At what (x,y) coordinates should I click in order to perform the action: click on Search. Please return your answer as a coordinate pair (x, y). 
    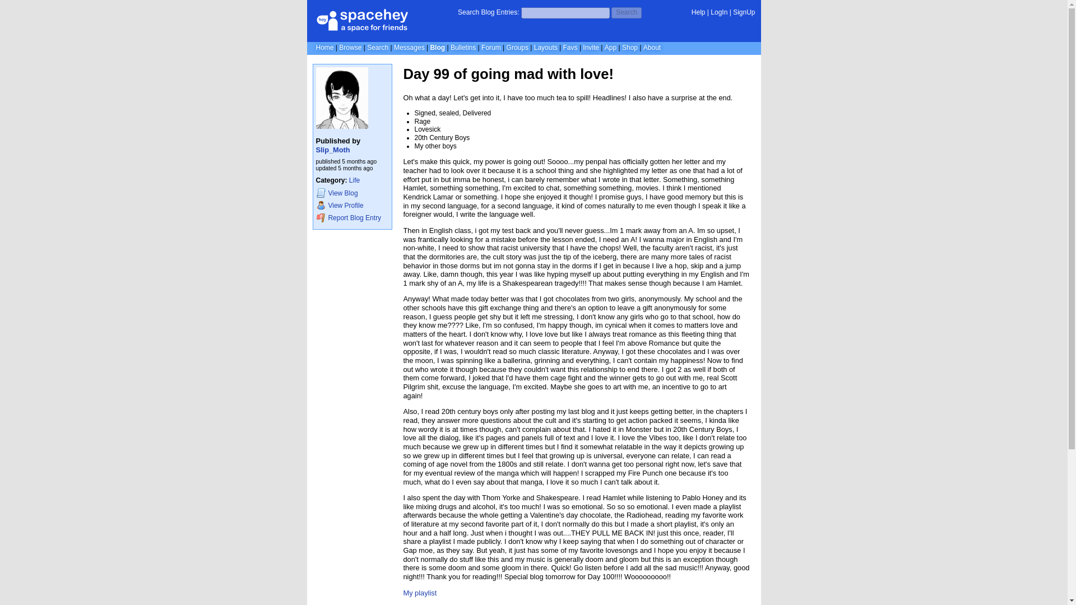
    Looking at the image, I should click on (378, 47).